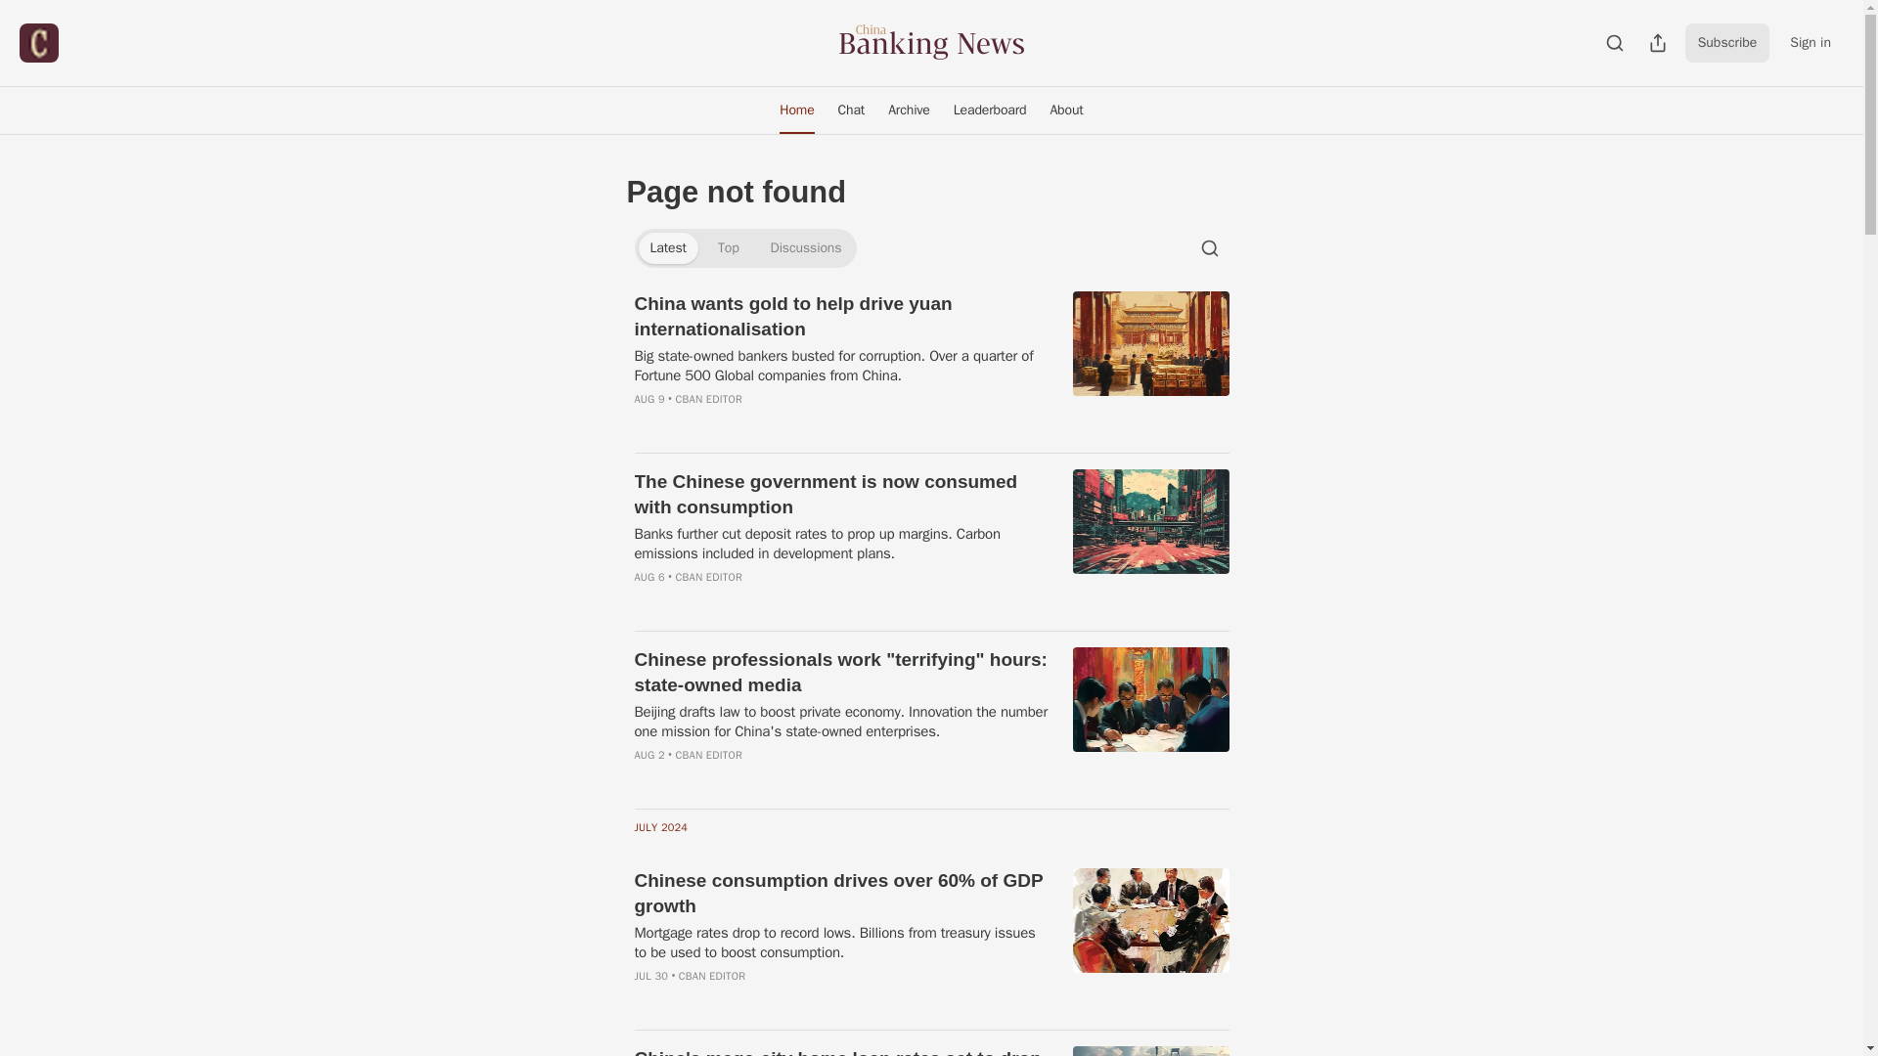 The height and width of the screenshot is (1056, 1878). Describe the element at coordinates (667, 248) in the screenshot. I see `Latest` at that location.